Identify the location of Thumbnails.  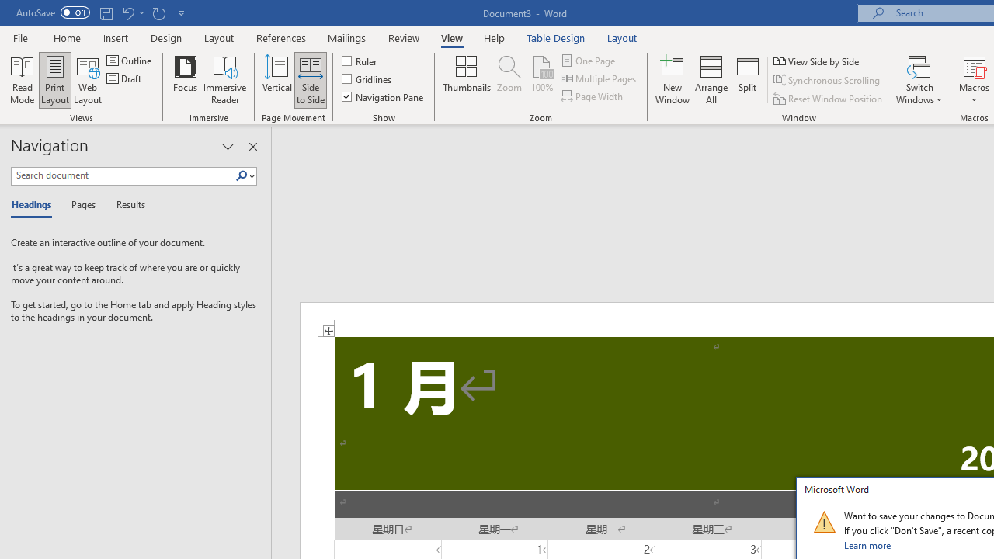
(467, 79).